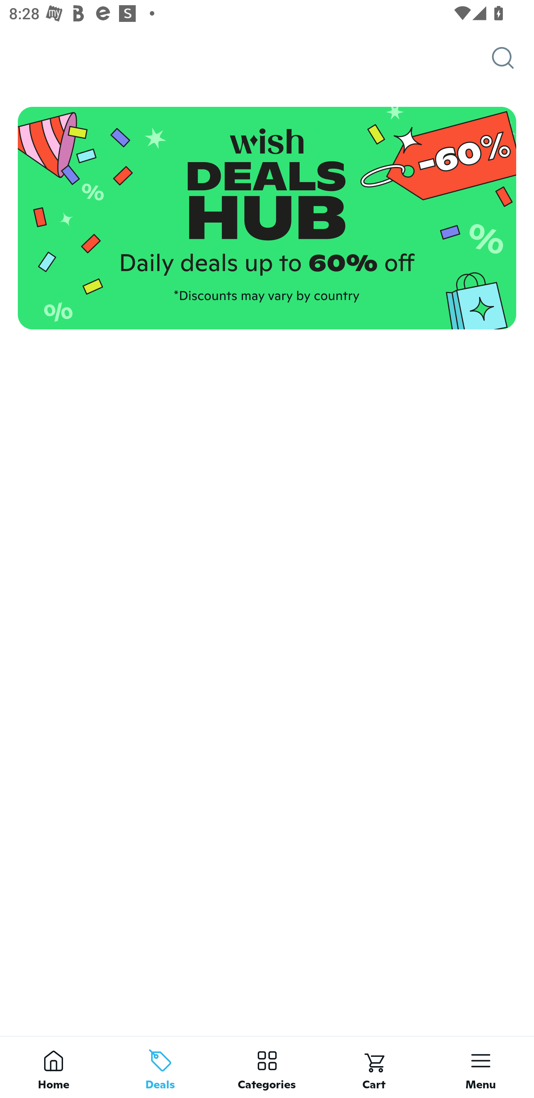 The width and height of the screenshot is (534, 1098). Describe the element at coordinates (374, 1067) in the screenshot. I see `Cart` at that location.